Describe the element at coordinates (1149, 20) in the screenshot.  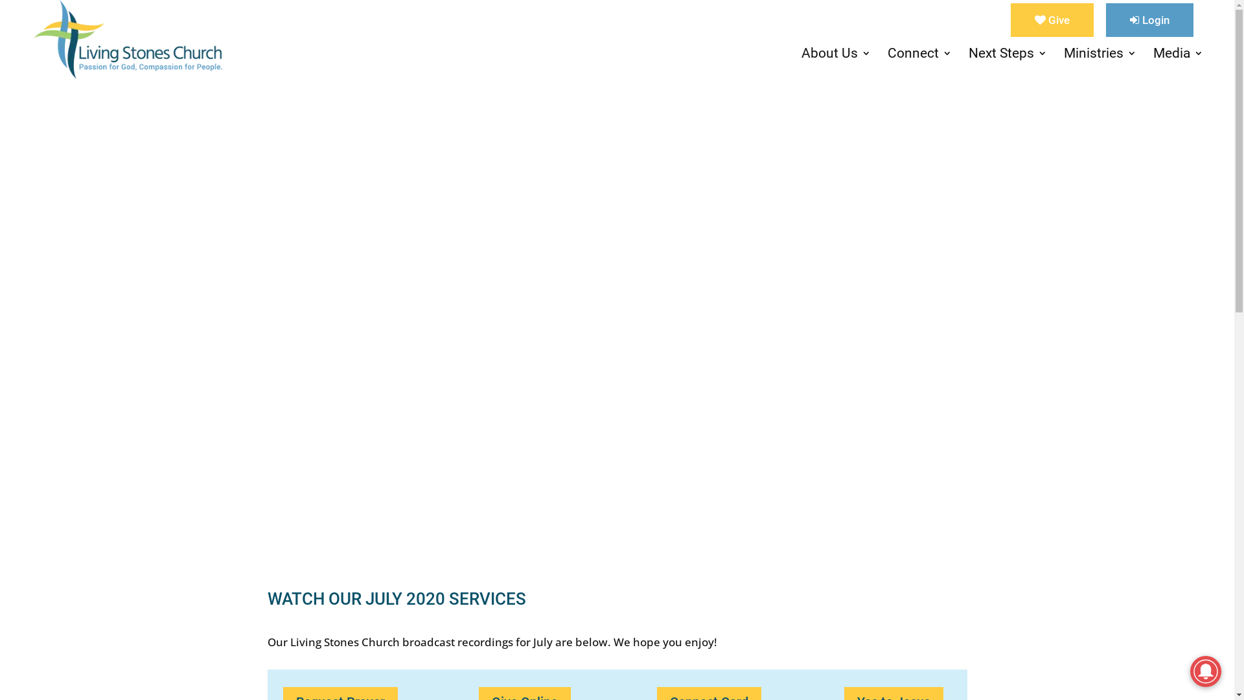
I see `Login` at that location.